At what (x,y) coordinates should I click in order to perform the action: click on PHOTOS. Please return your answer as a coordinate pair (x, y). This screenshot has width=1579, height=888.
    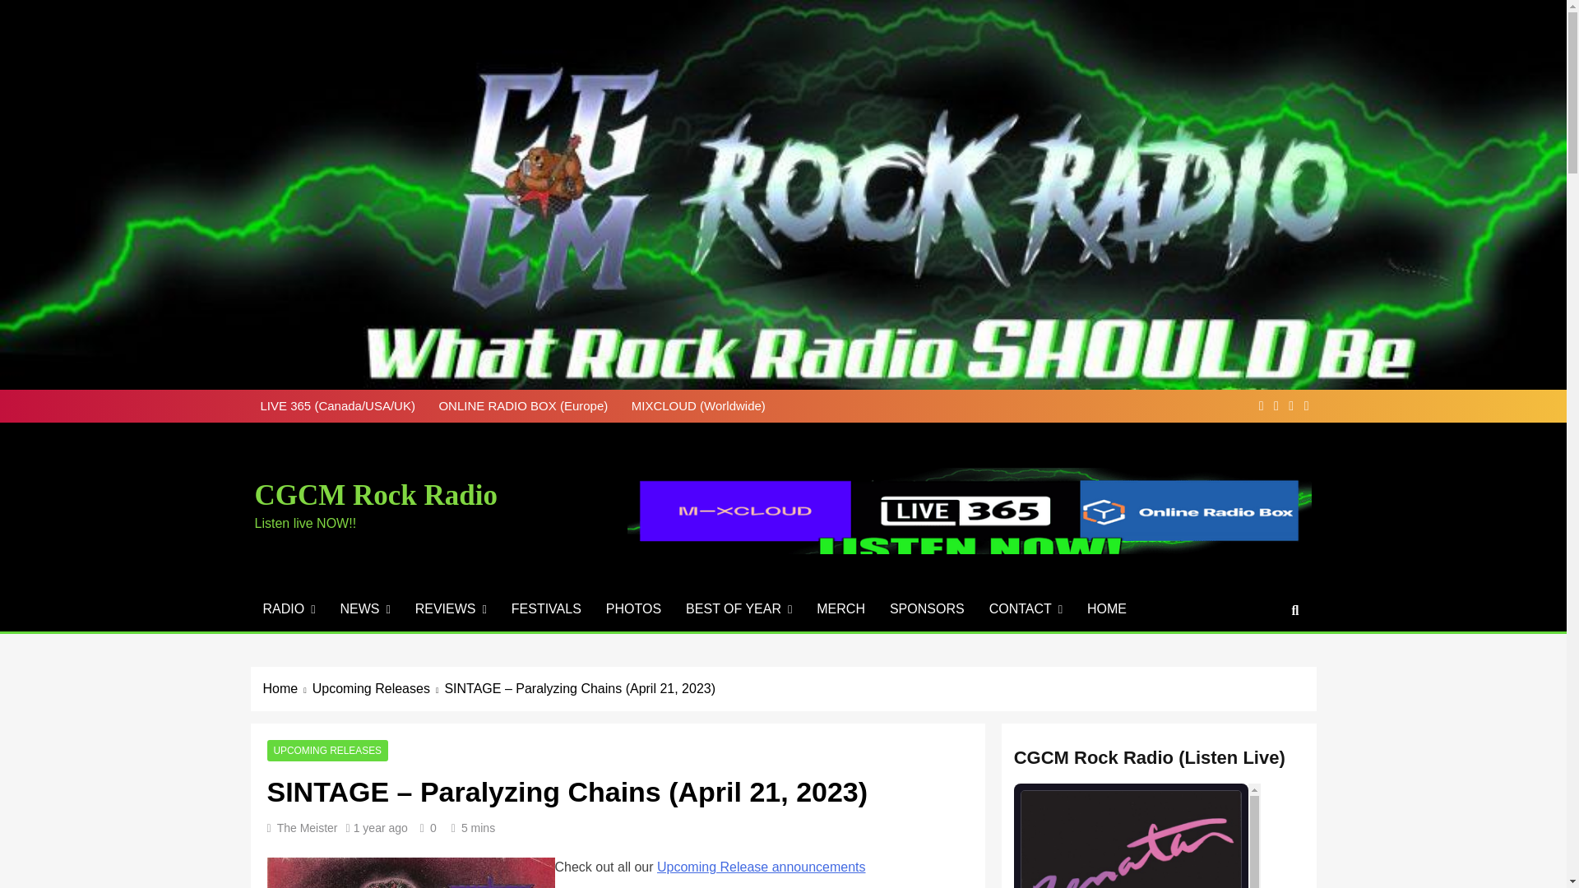
    Looking at the image, I should click on (633, 608).